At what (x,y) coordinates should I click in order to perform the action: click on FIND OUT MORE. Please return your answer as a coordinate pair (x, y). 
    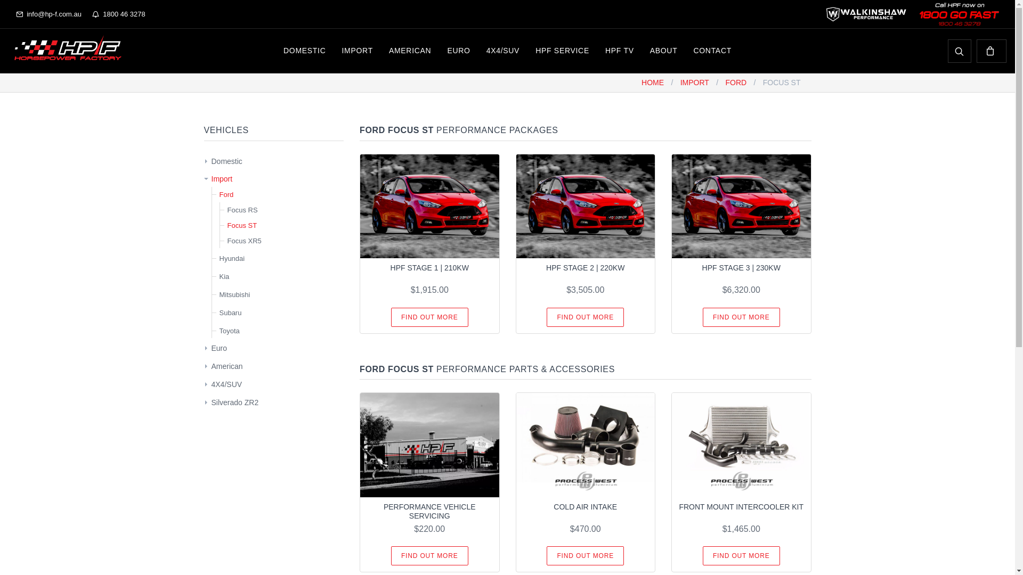
    Looking at the image, I should click on (742, 556).